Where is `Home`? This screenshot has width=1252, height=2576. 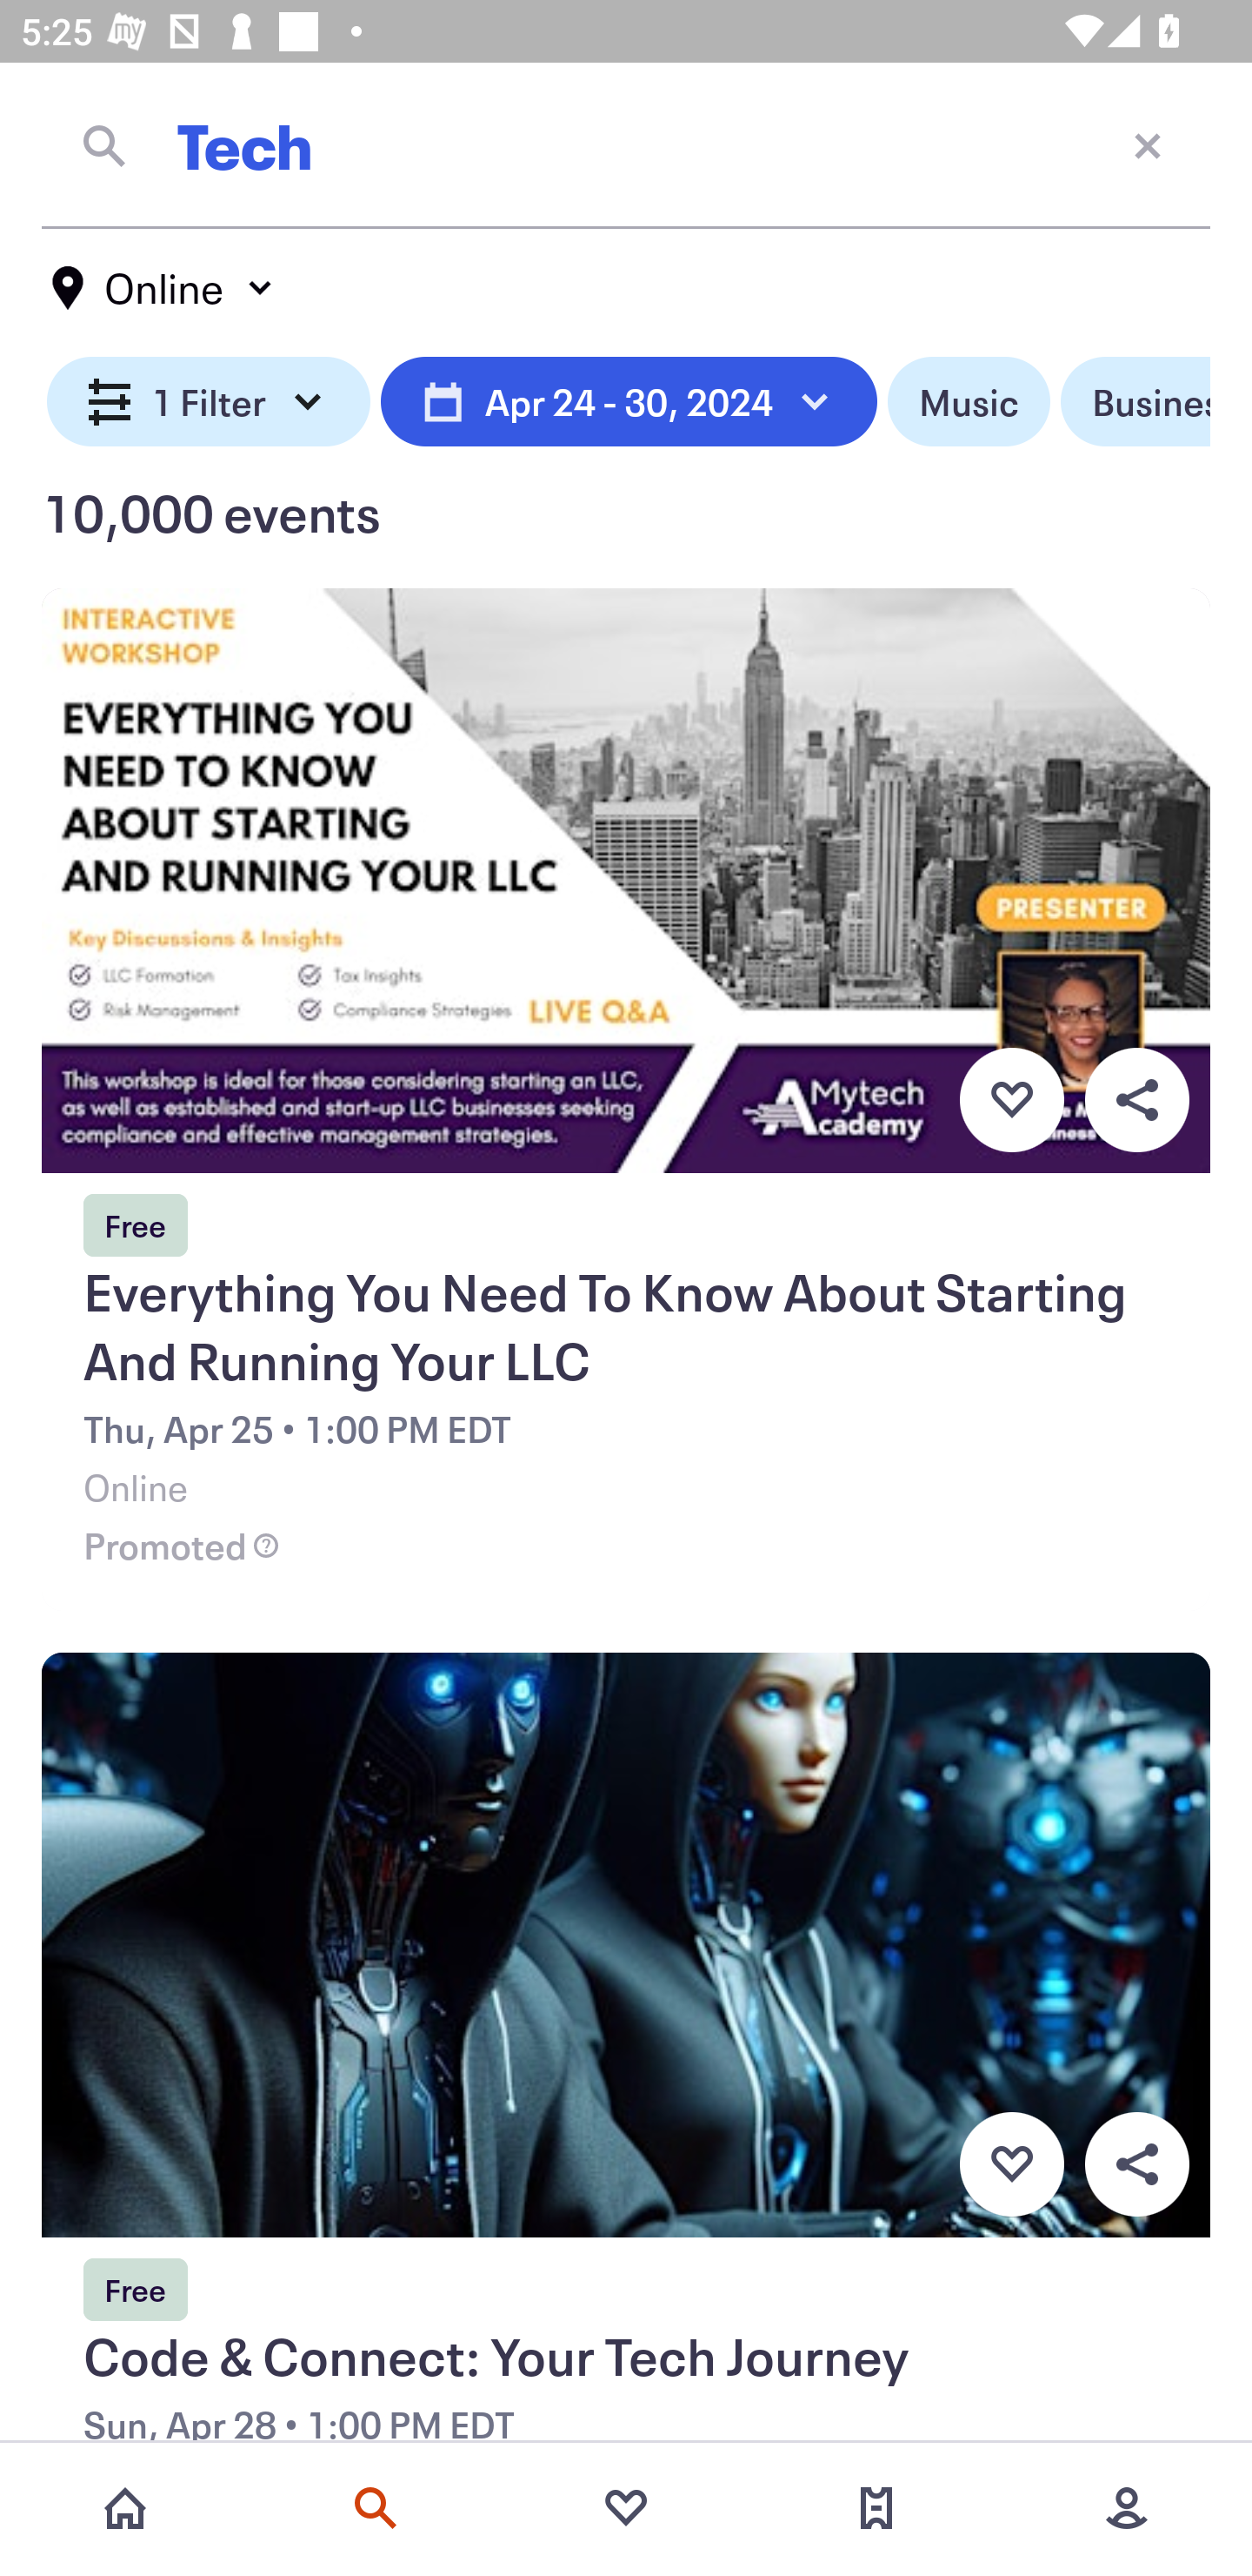 Home is located at coordinates (125, 2508).